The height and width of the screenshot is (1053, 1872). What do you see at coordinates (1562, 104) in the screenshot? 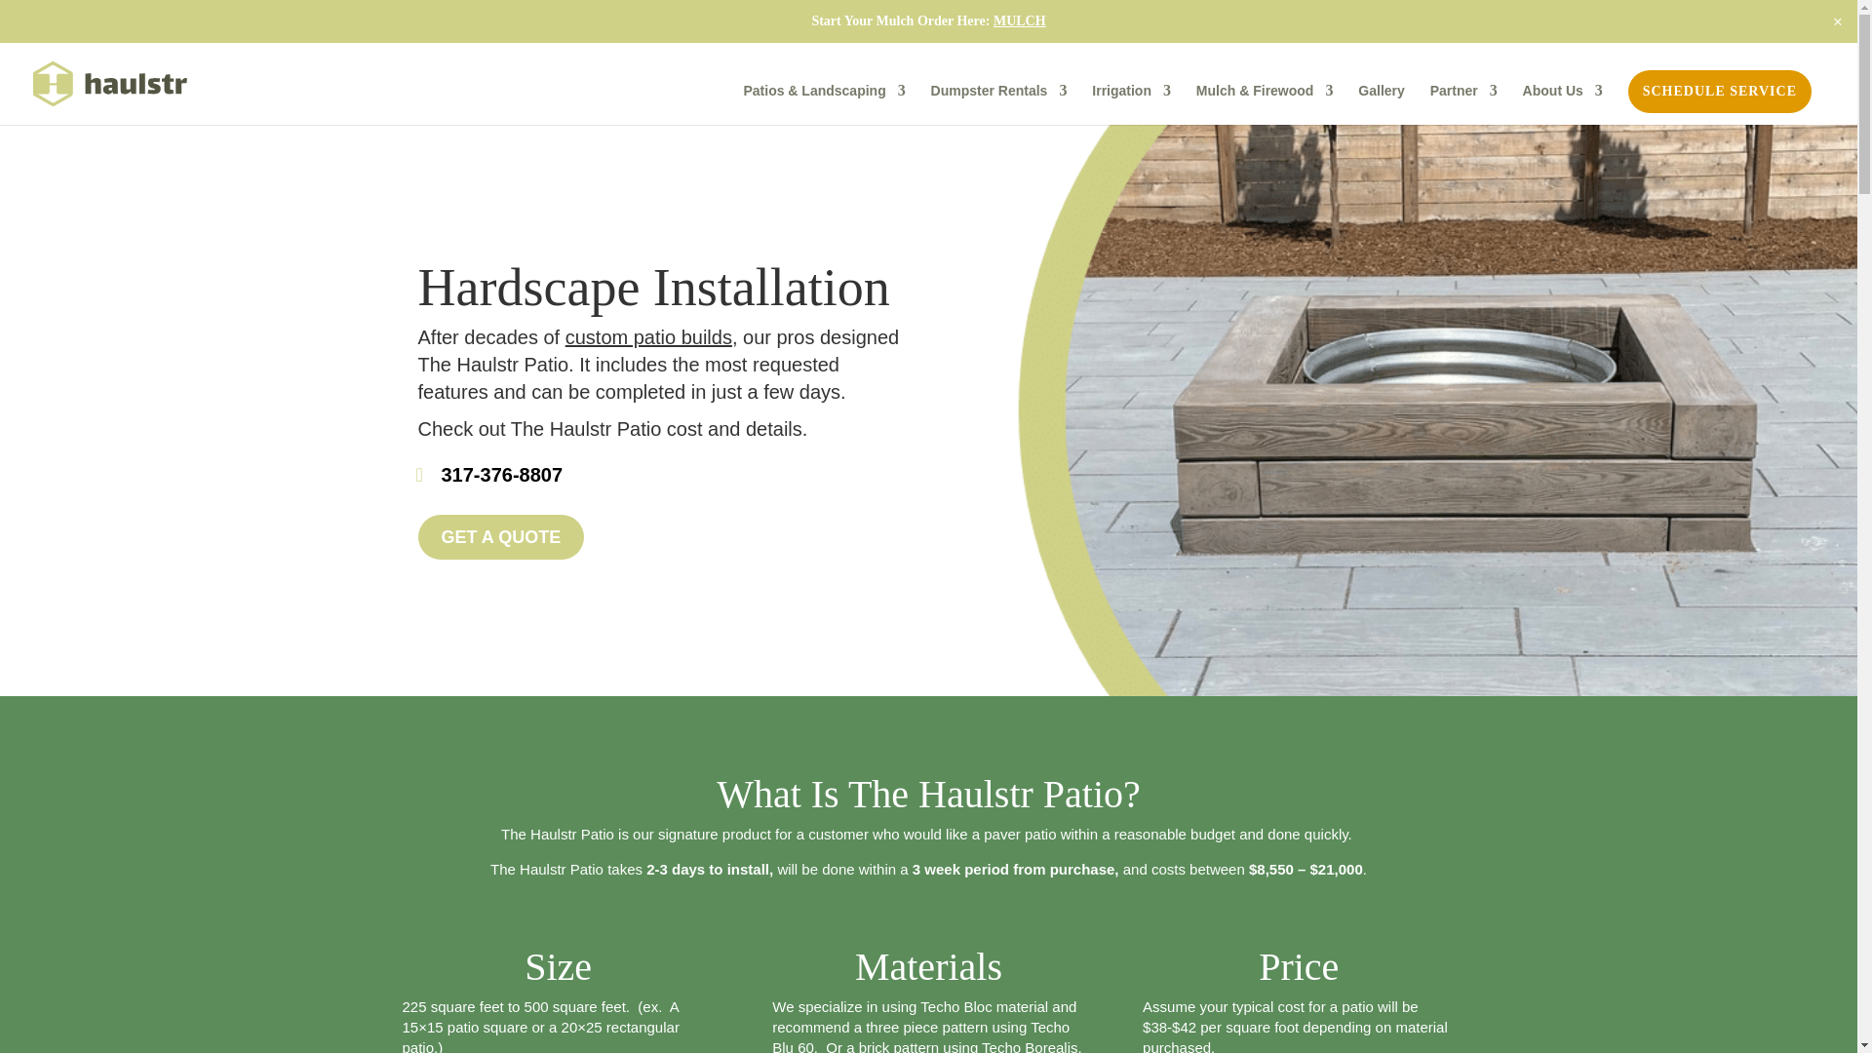
I see `About Us` at bounding box center [1562, 104].